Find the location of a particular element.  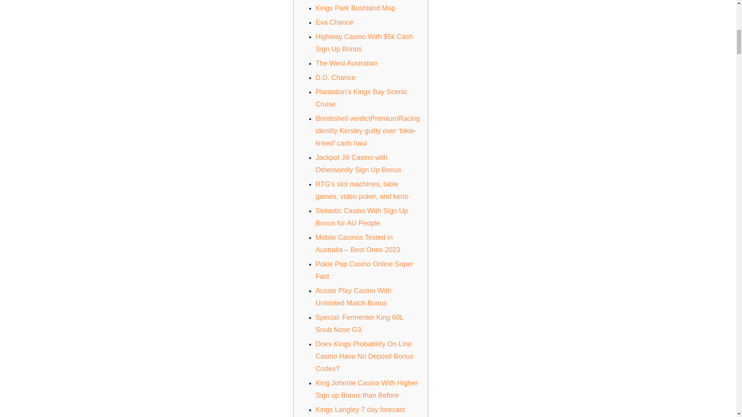

Kings Park Bushland Map is located at coordinates (356, 8).